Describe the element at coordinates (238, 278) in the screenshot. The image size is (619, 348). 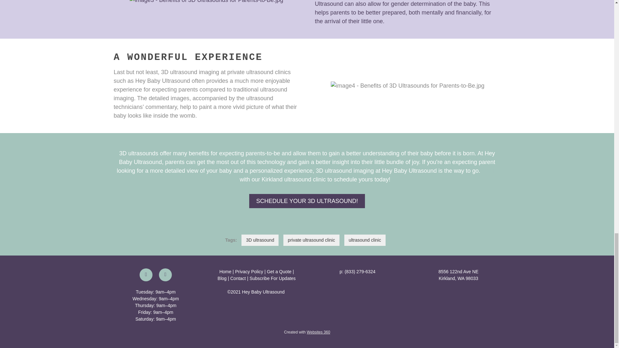
I see `Contact` at that location.